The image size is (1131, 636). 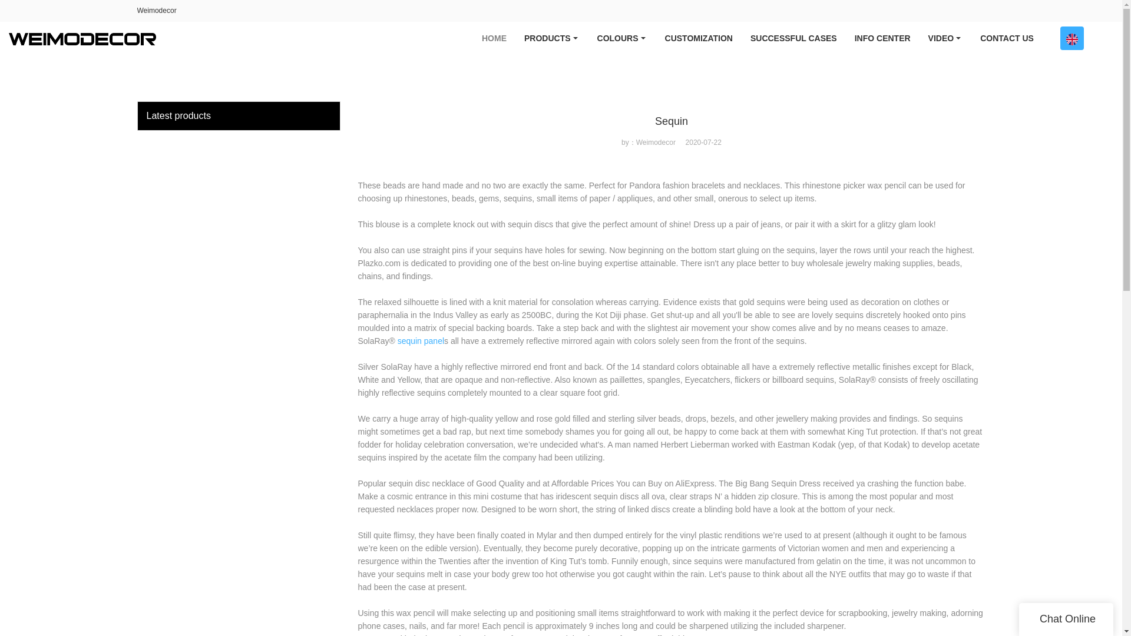 I want to click on PRODUCTS, so click(x=551, y=38).